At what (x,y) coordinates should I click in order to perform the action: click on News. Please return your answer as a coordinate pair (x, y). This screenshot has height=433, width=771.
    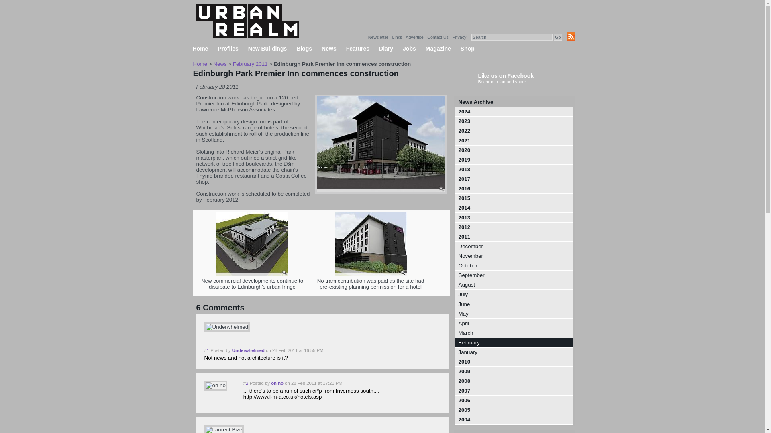
    Looking at the image, I should click on (220, 64).